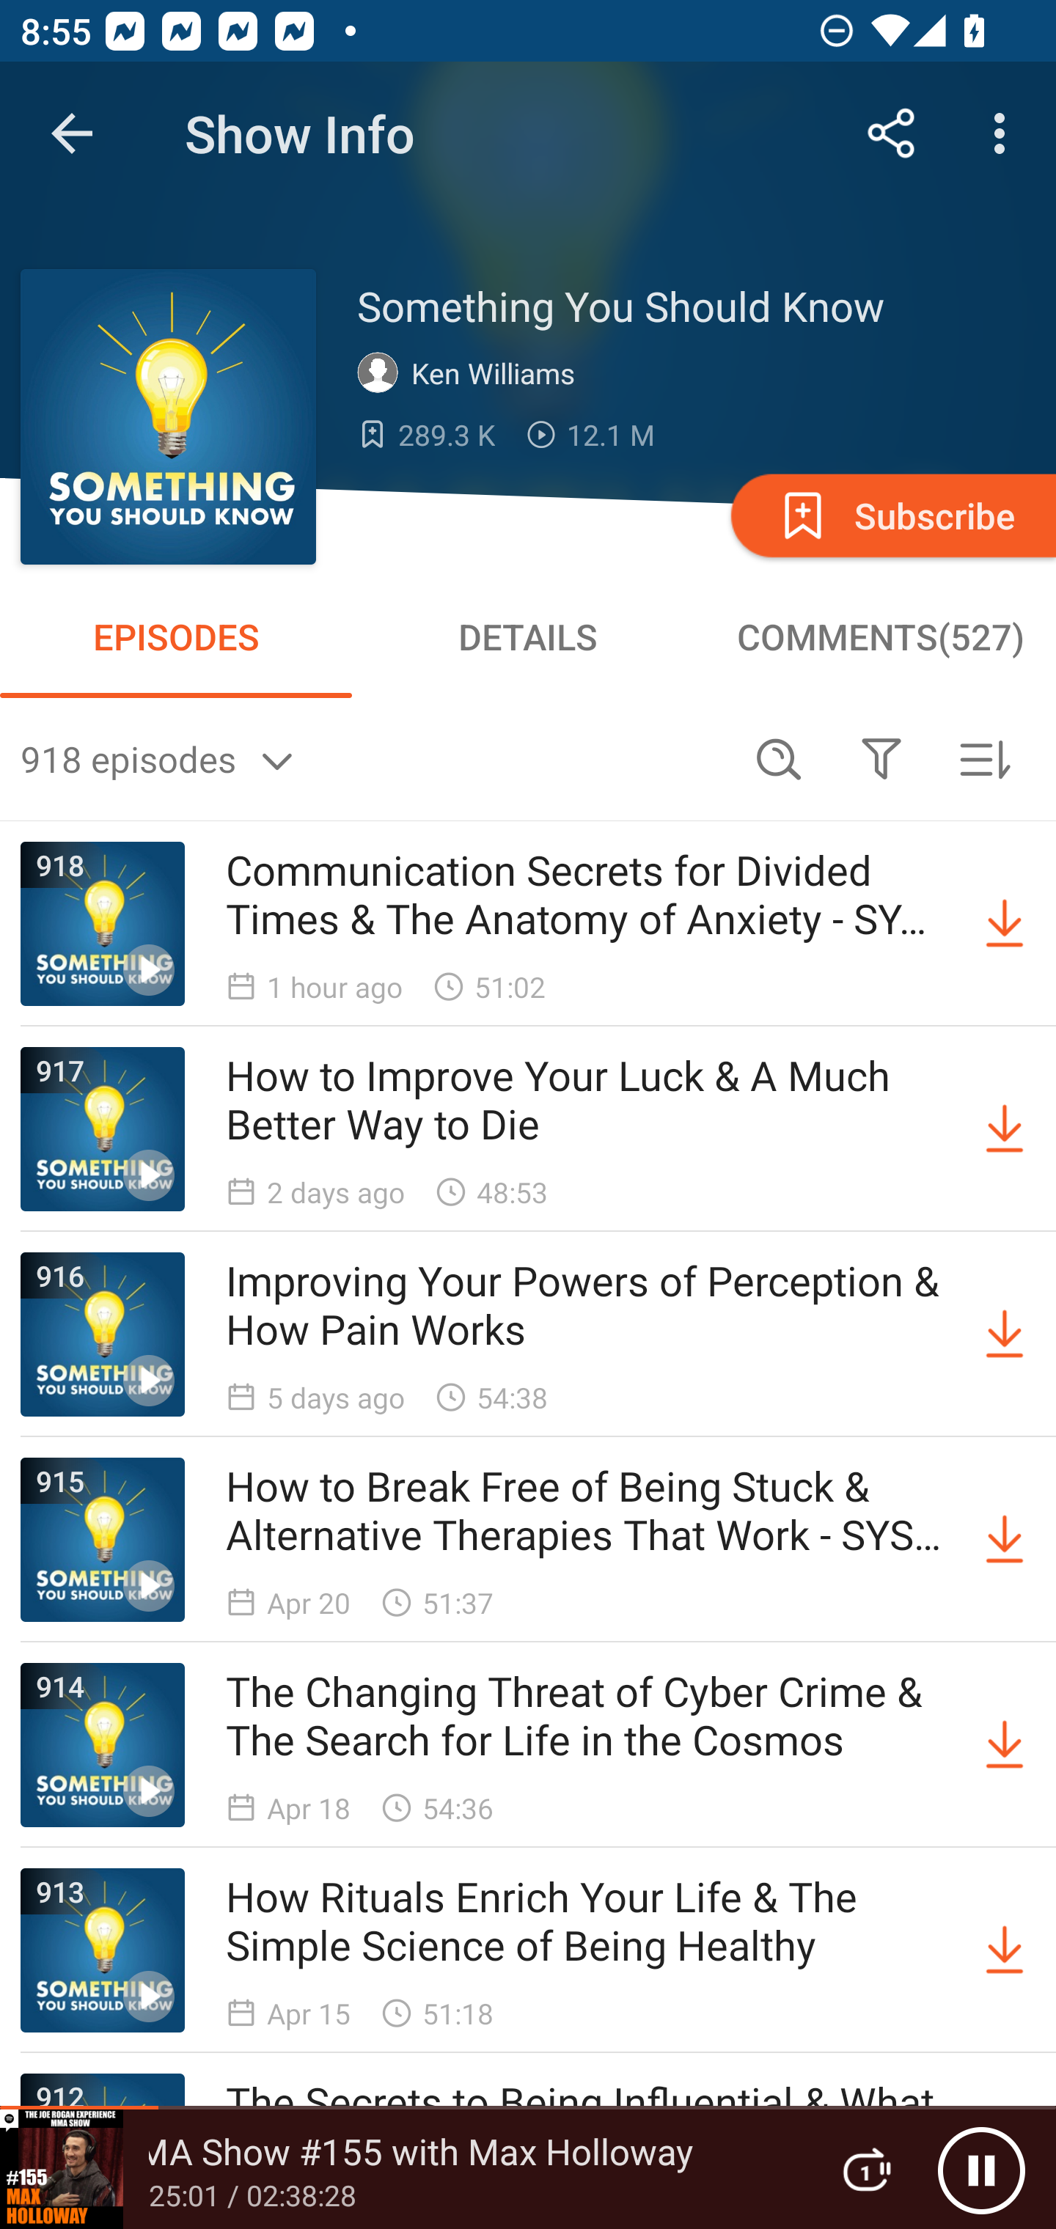  Describe the element at coordinates (1005, 1334) in the screenshot. I see `Download` at that location.